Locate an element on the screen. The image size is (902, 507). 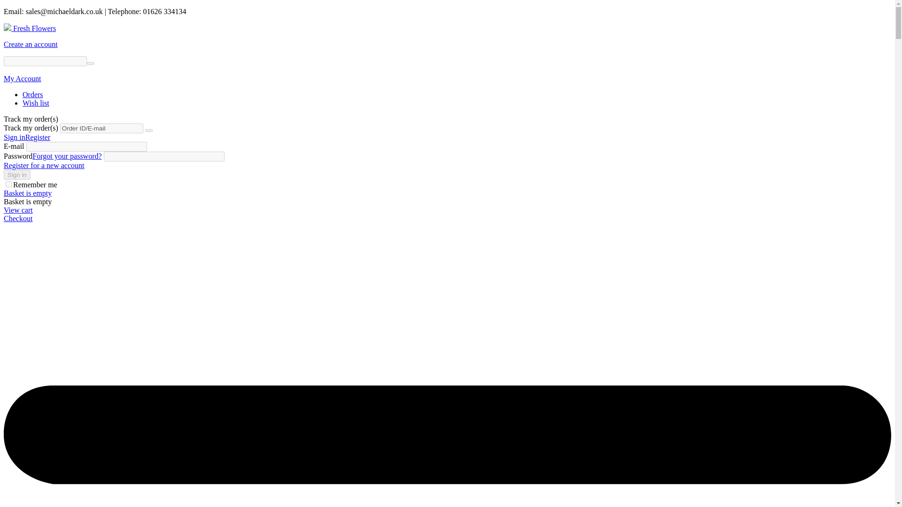
Forgot your password? is located at coordinates (67, 156).